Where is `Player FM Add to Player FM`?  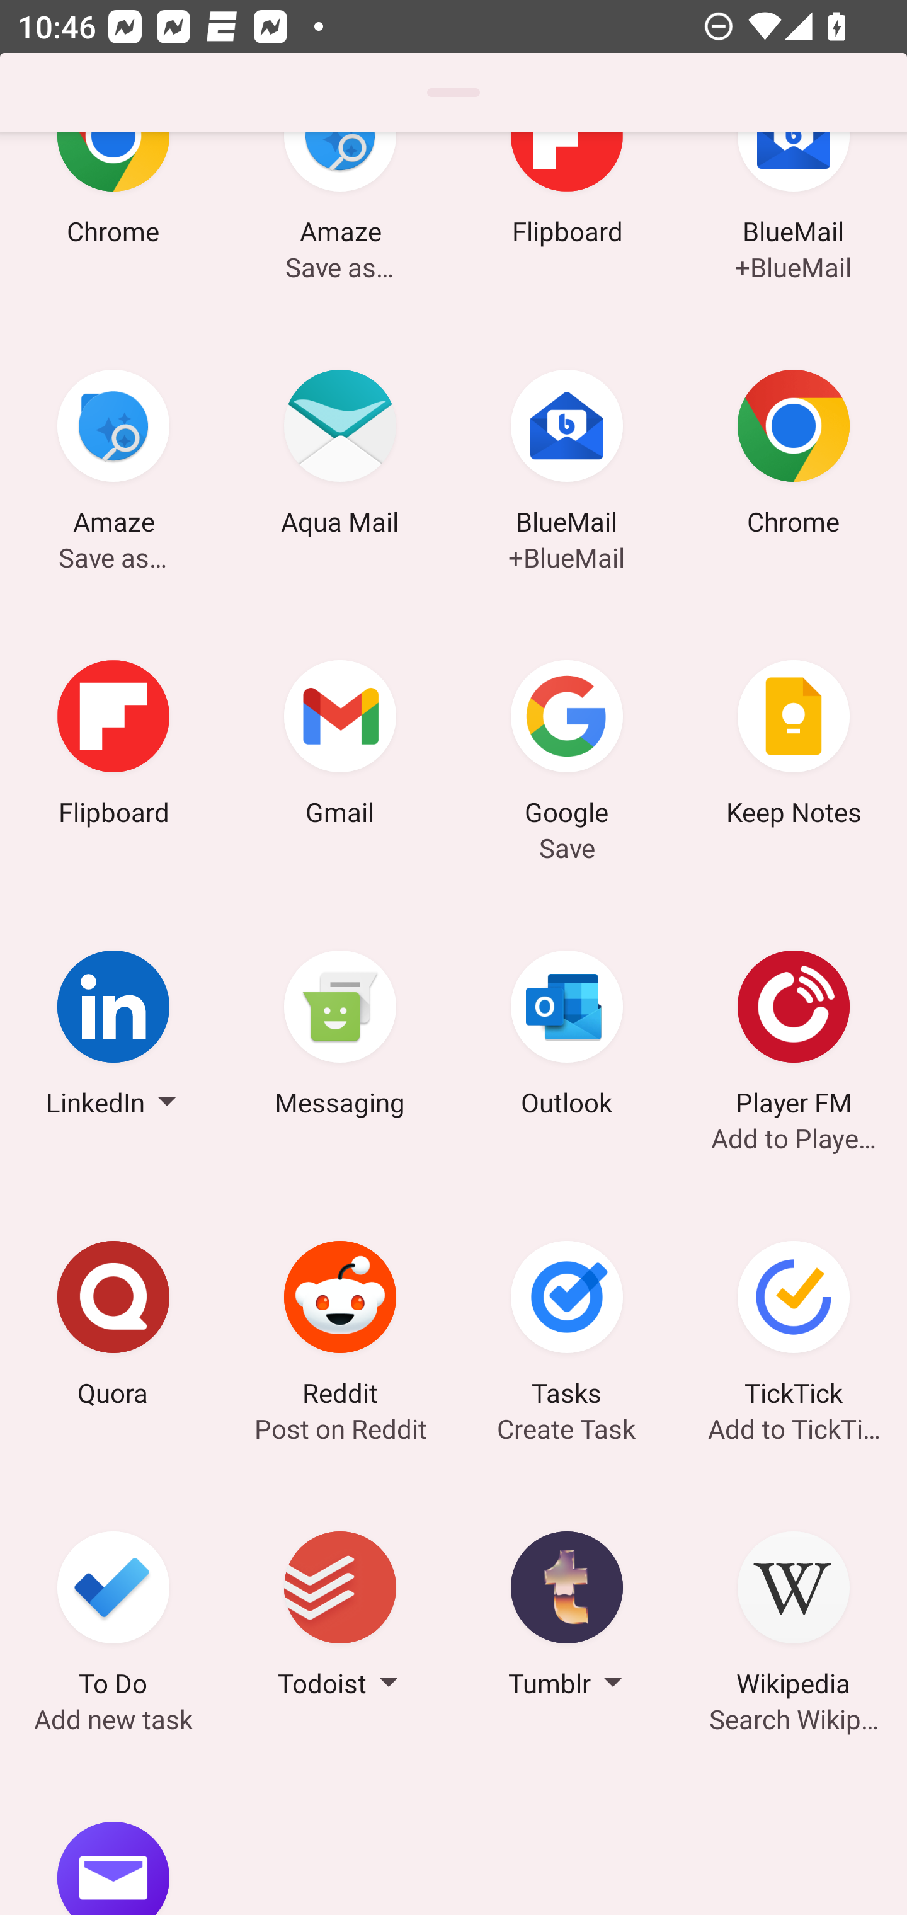 Player FM Add to Player FM is located at coordinates (794, 1037).